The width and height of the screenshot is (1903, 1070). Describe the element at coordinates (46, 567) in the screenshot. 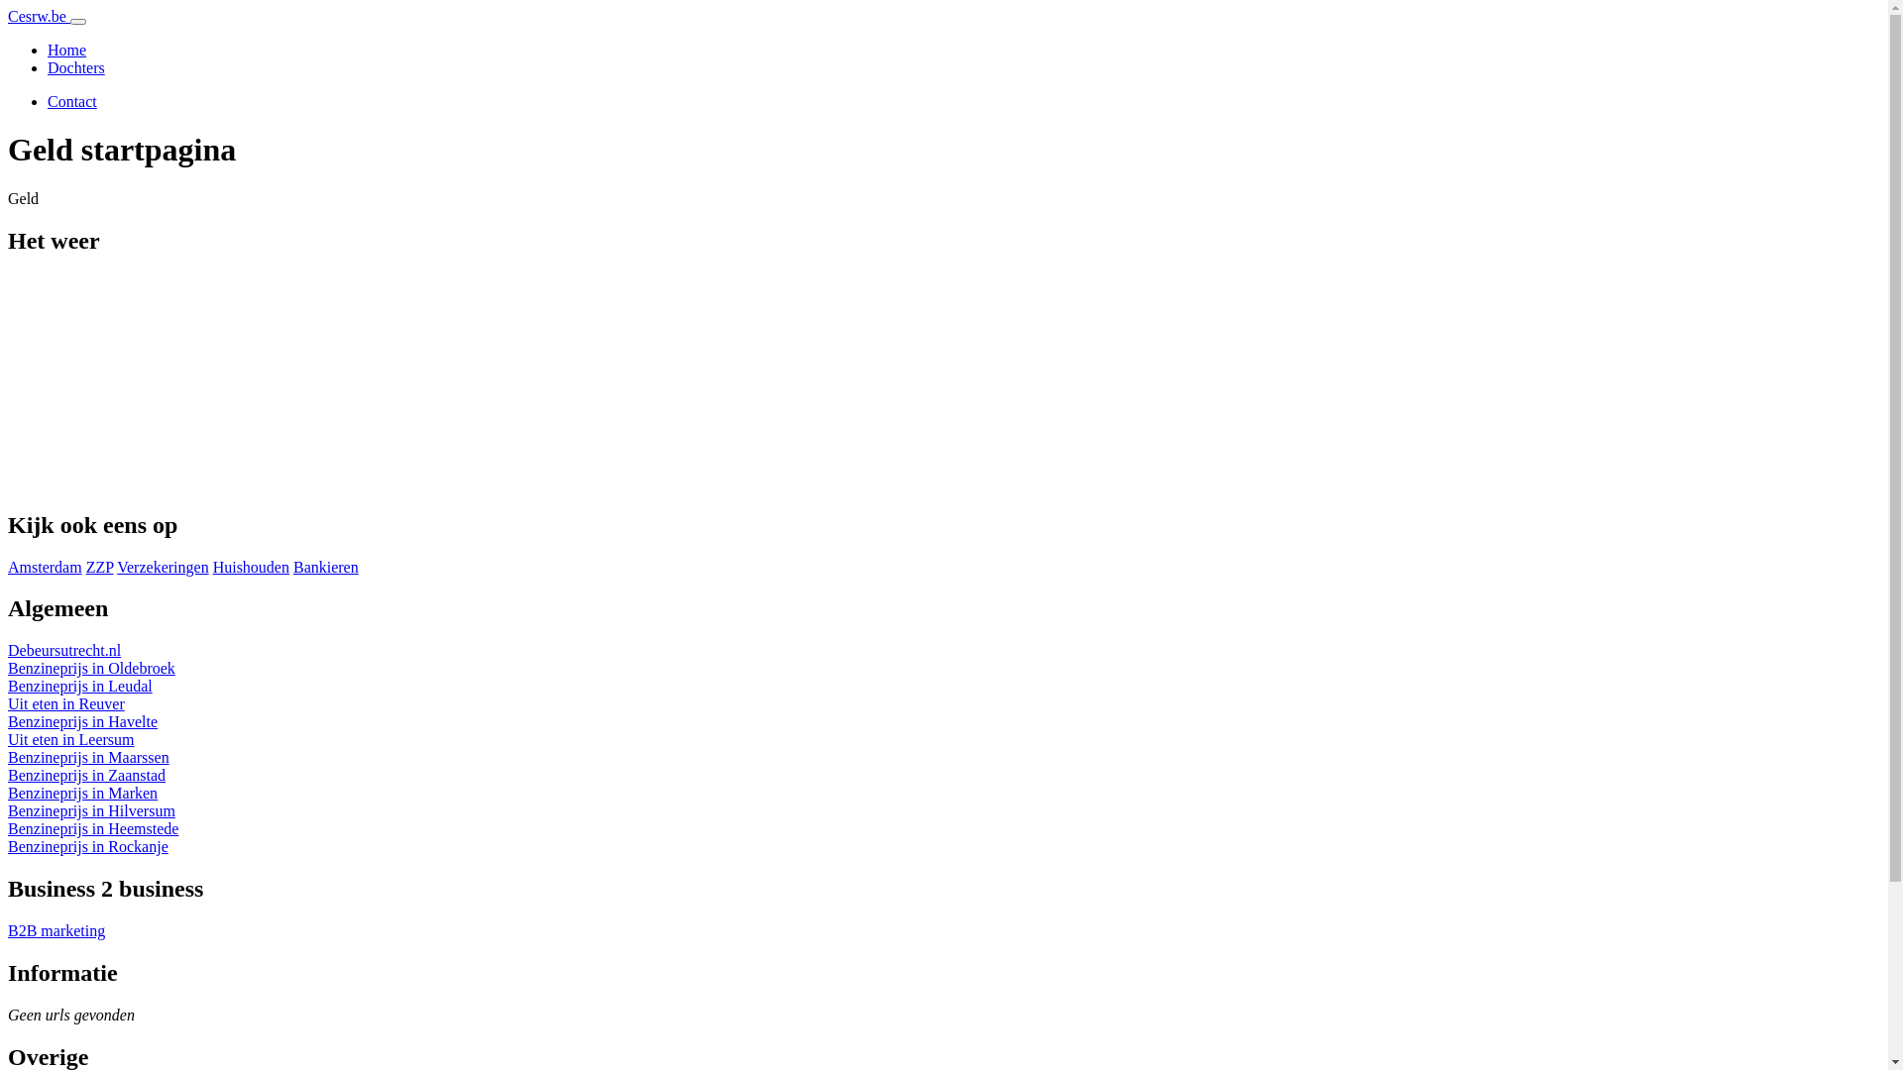

I see `Amsterdam` at that location.